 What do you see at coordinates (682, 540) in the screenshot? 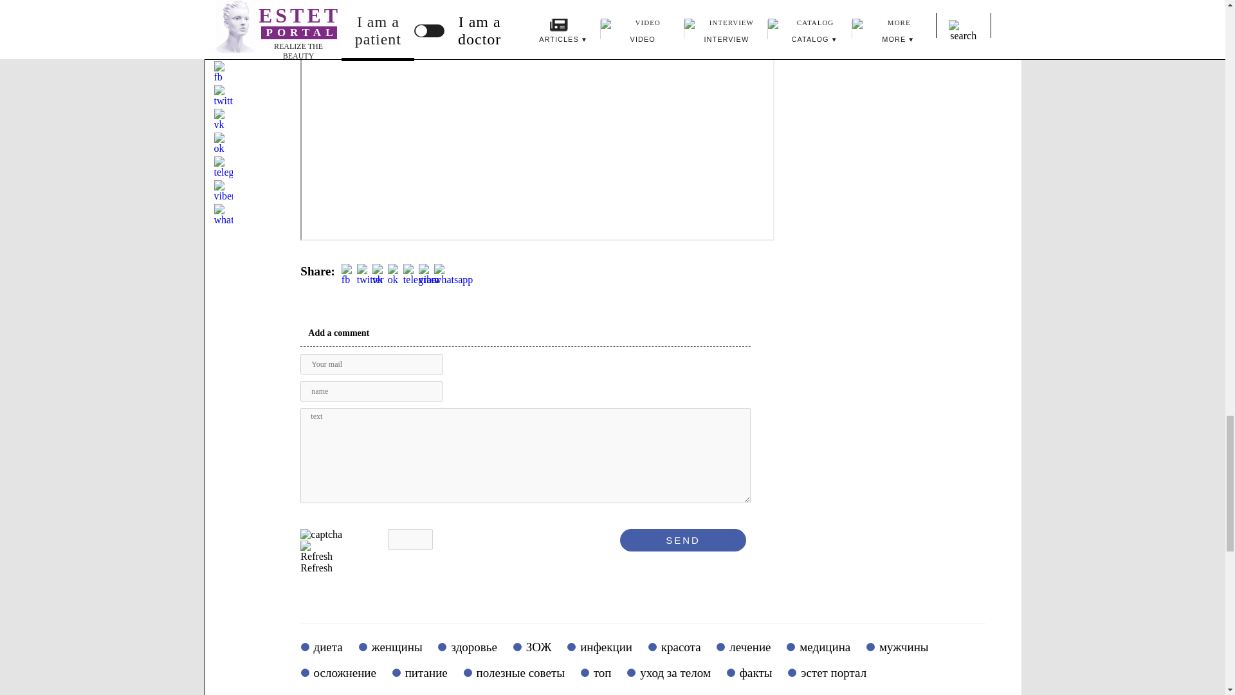
I see `Send` at bounding box center [682, 540].